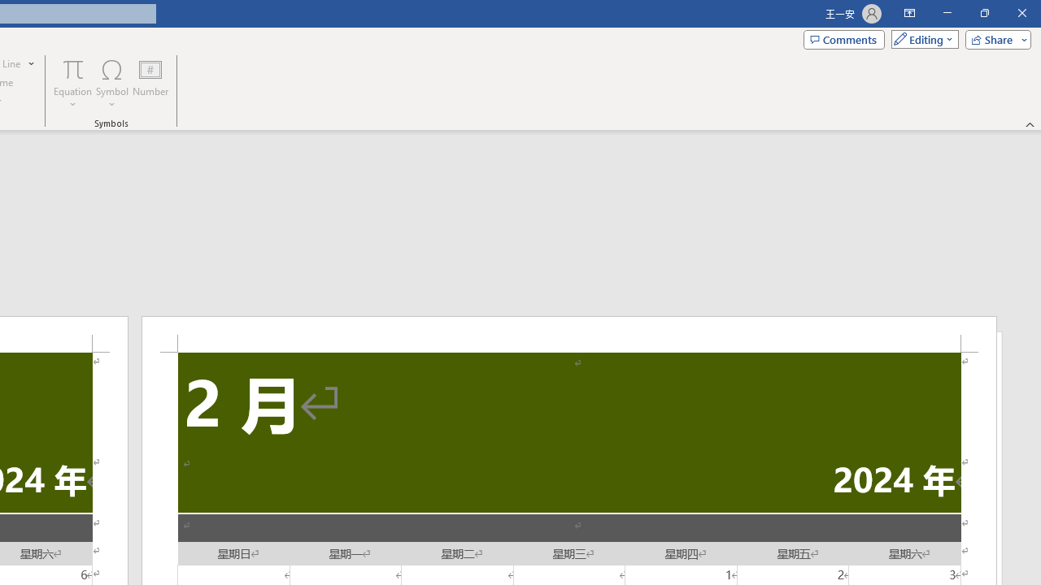 Image resolution: width=1041 pixels, height=585 pixels. Describe the element at coordinates (150, 83) in the screenshot. I see `Number...` at that location.